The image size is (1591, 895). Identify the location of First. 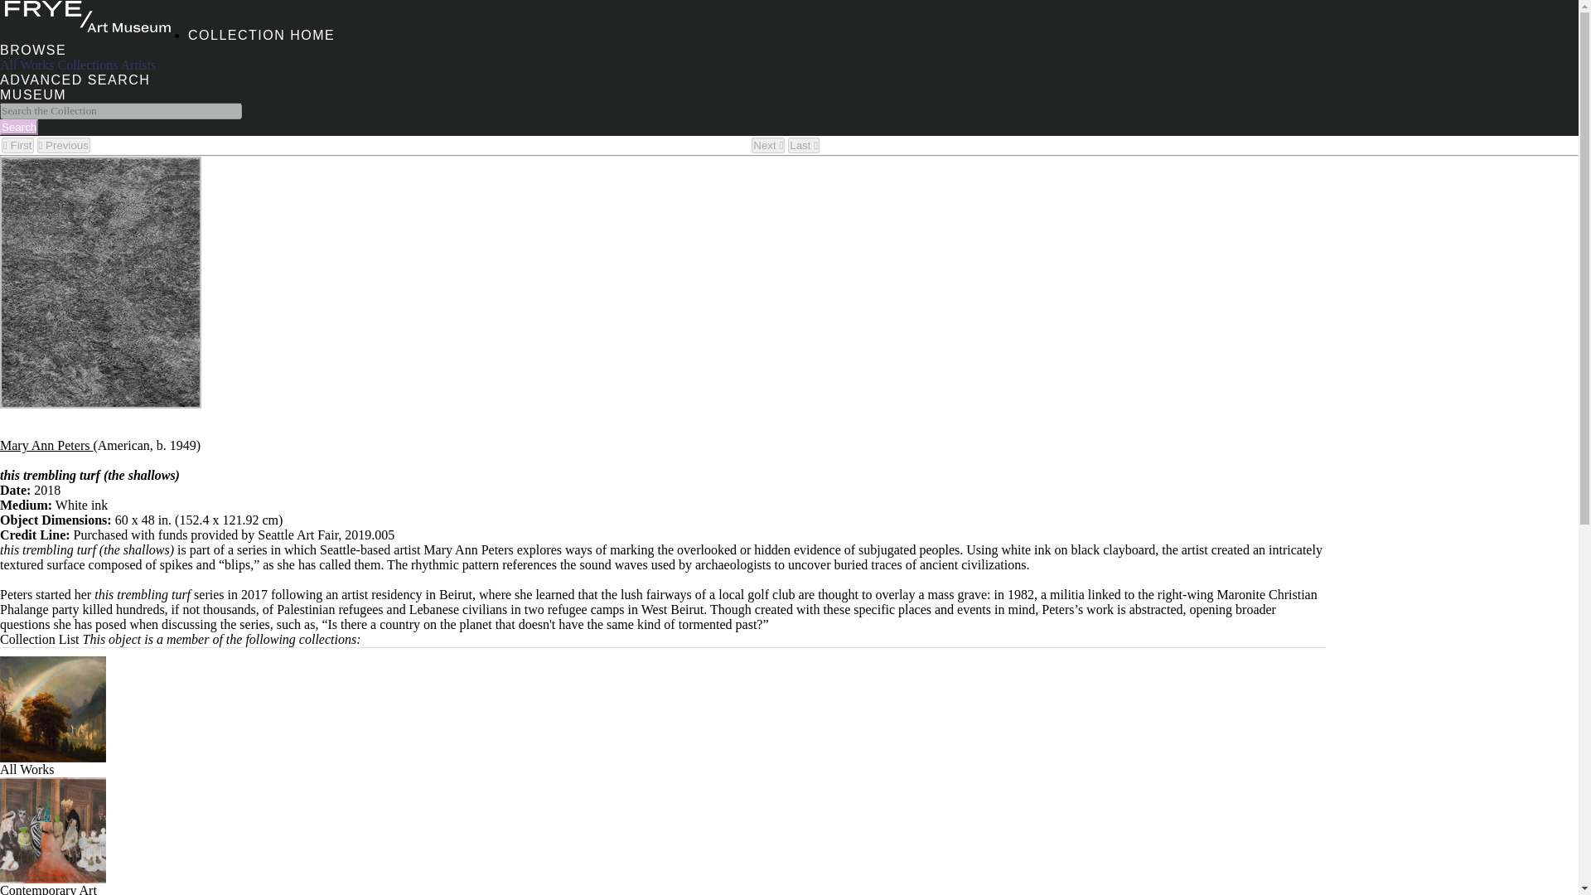
(17, 145).